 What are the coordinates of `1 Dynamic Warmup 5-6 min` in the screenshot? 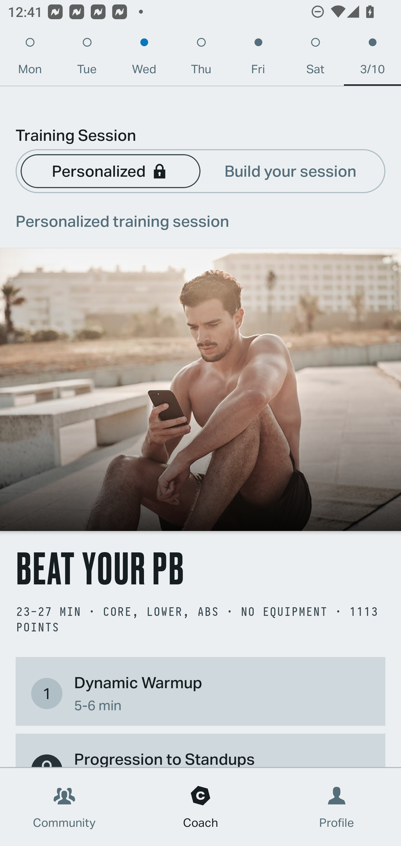 It's located at (200, 693).